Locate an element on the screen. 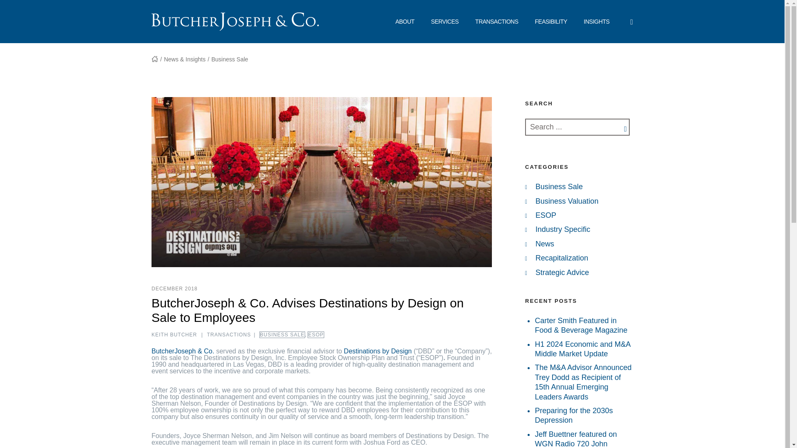 This screenshot has width=797, height=448. TRANSACTIONS is located at coordinates (228, 335).